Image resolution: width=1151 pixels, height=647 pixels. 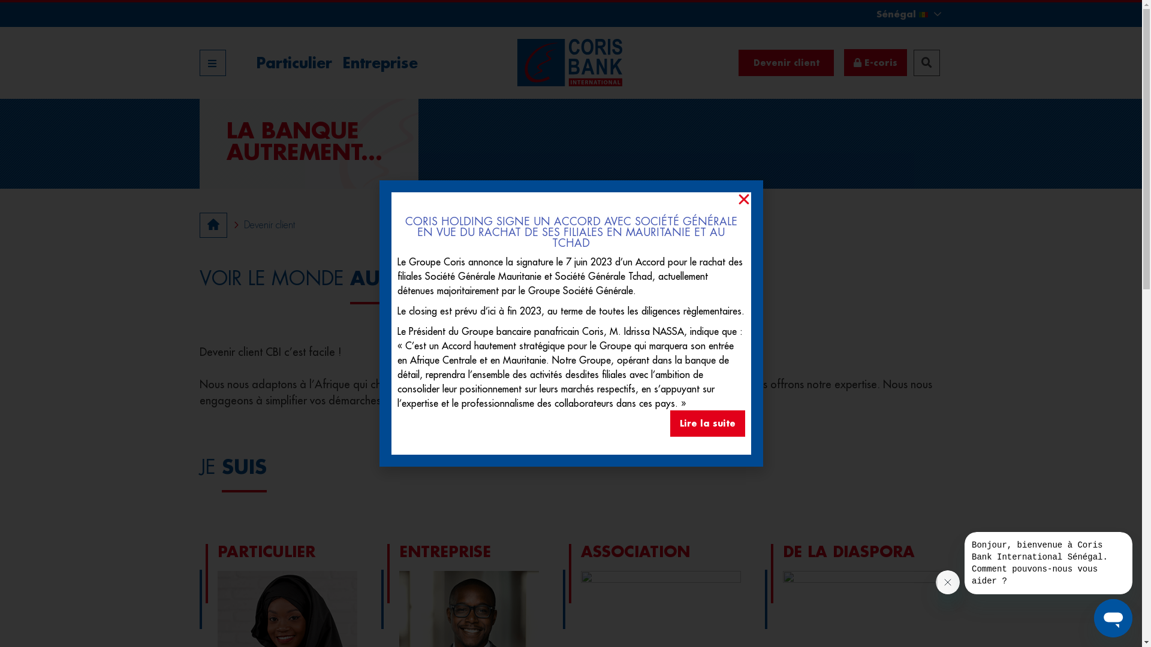 I want to click on Message from company, so click(x=1048, y=563).